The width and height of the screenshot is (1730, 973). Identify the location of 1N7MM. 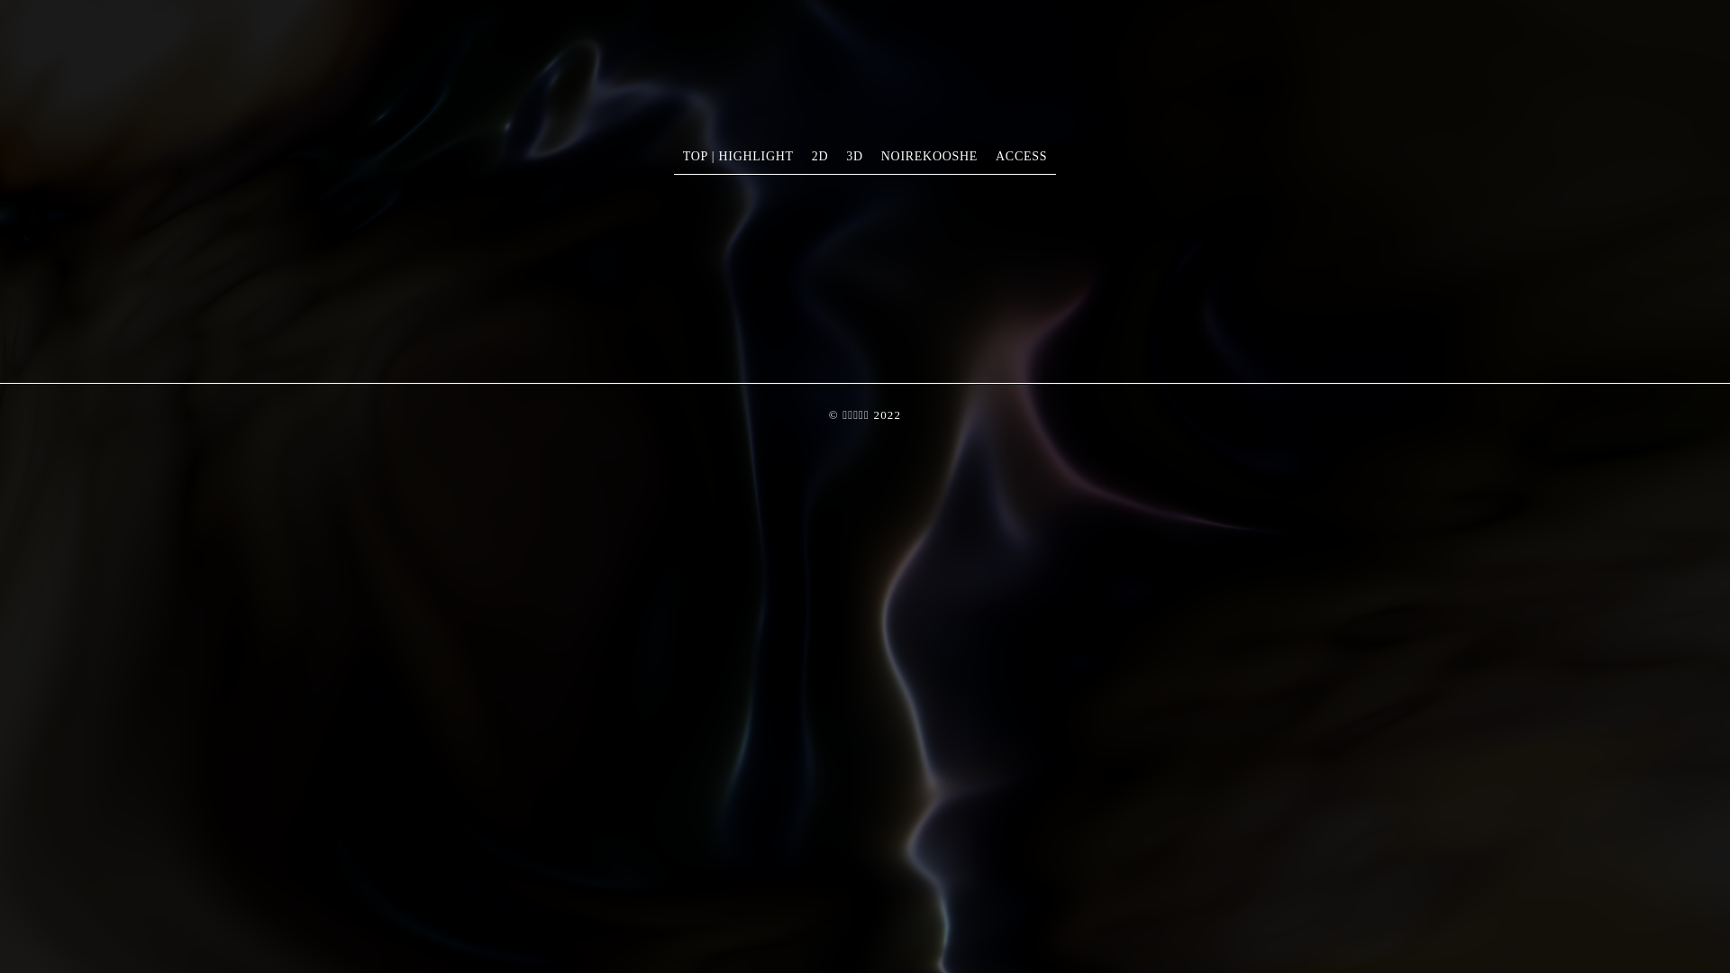
(252, 97).